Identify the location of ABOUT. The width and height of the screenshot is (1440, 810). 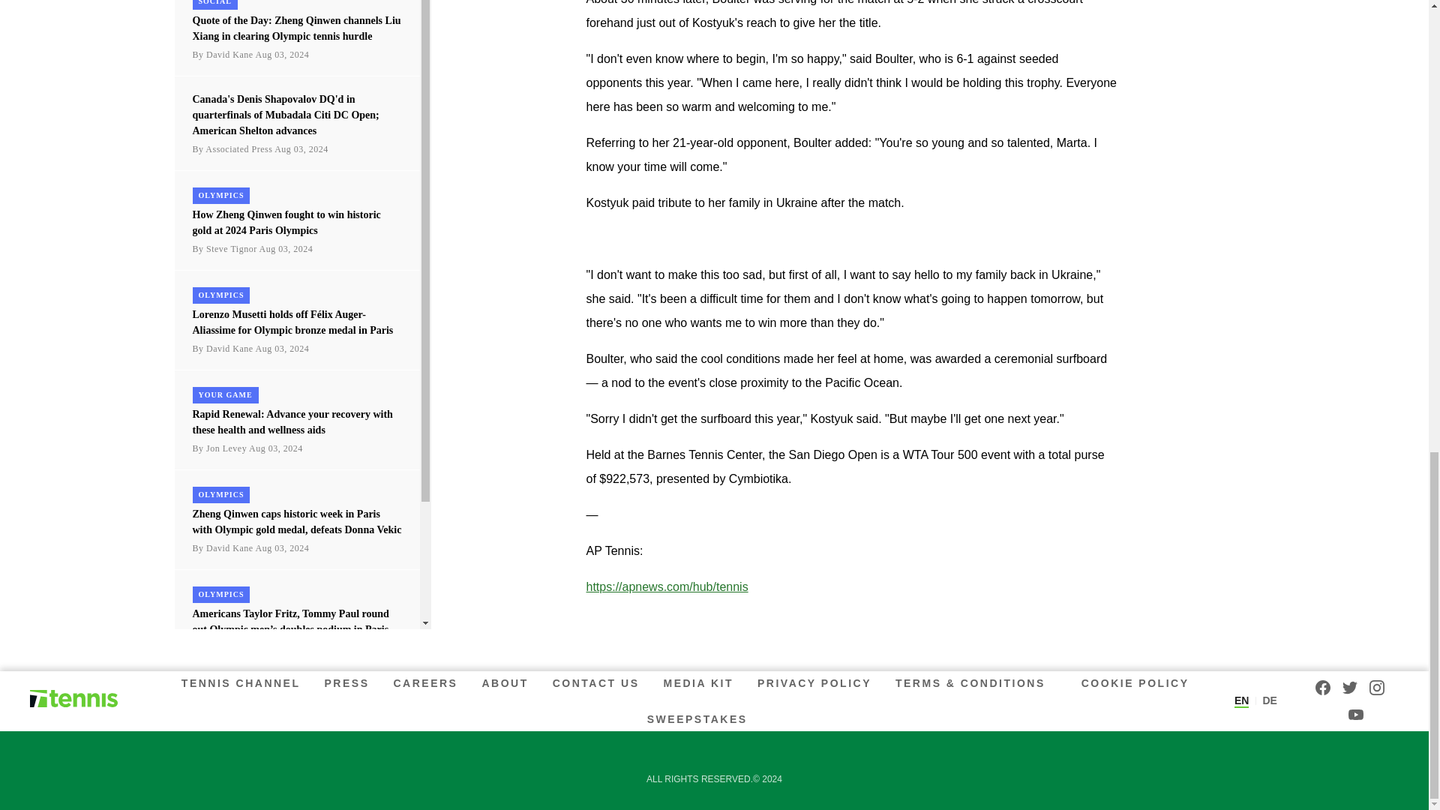
(504, 682).